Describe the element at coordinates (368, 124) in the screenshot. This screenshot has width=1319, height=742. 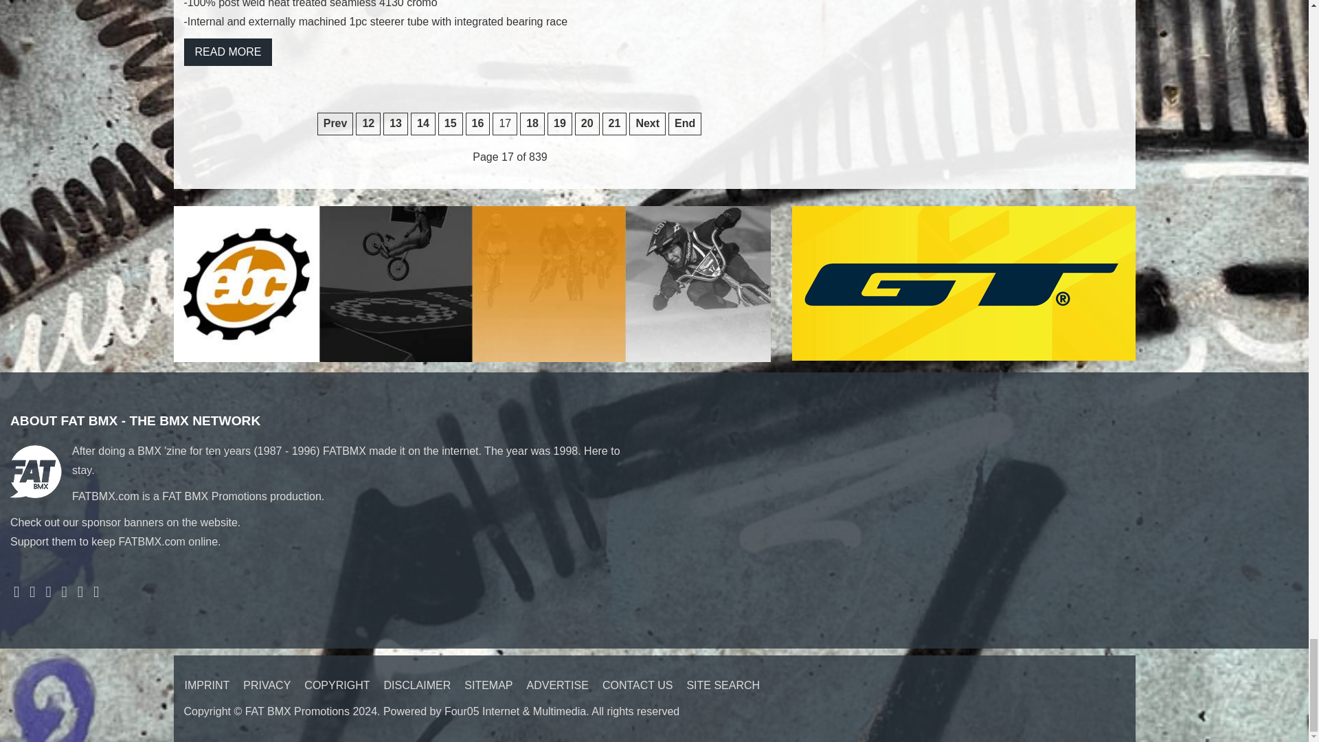
I see `12` at that location.